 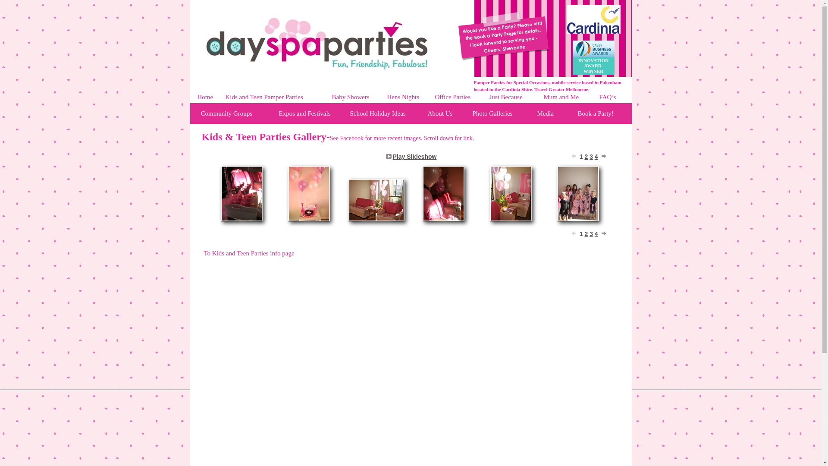 I want to click on Photo Galleries, so click(x=492, y=113).